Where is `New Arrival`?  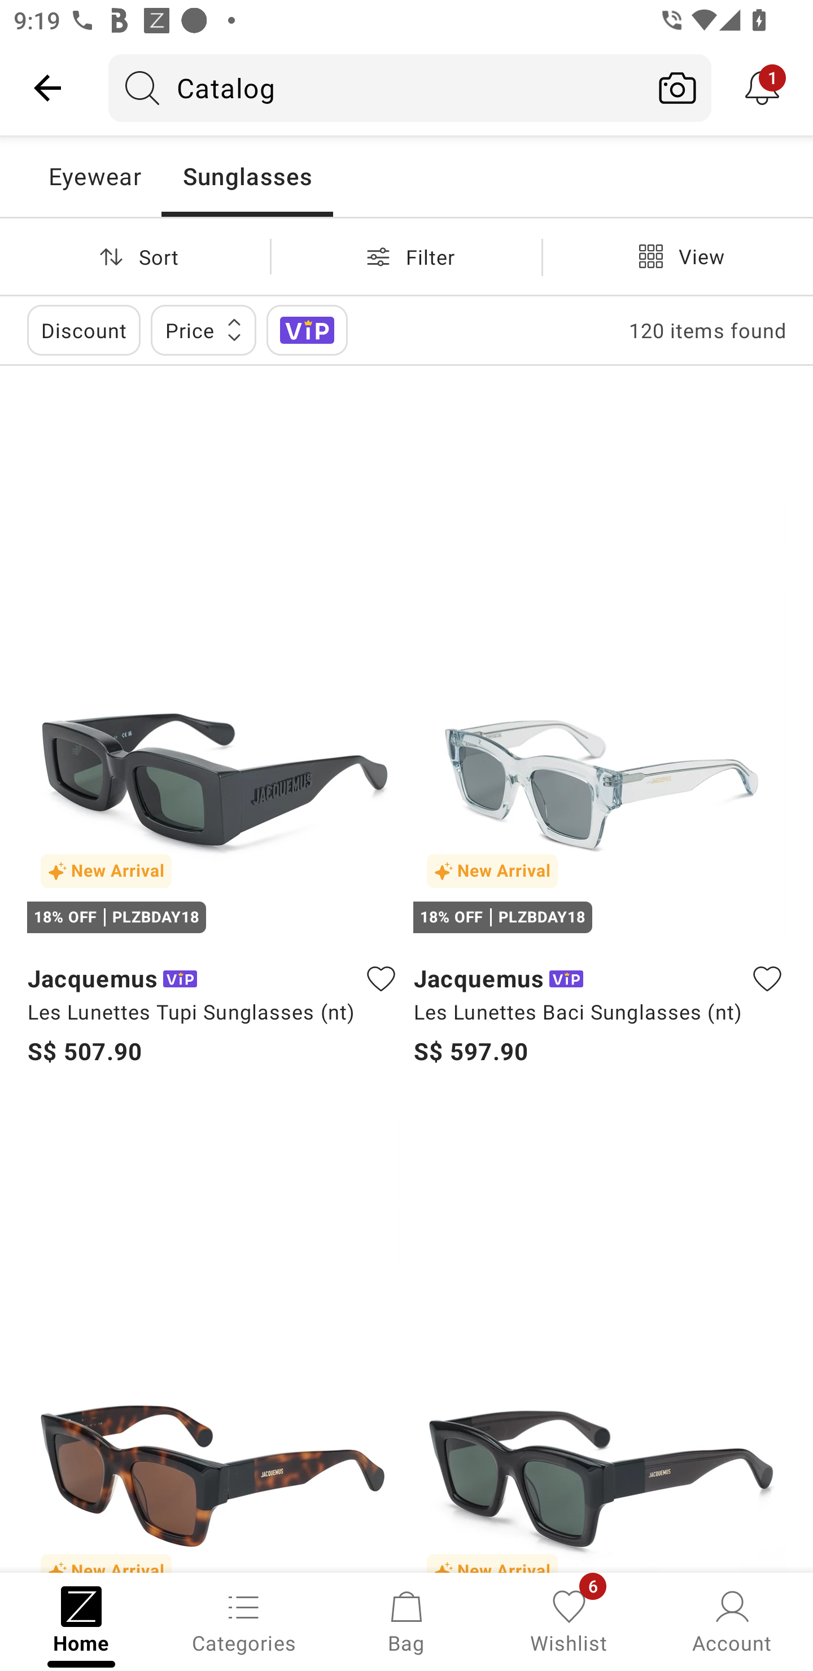 New Arrival is located at coordinates (213, 1339).